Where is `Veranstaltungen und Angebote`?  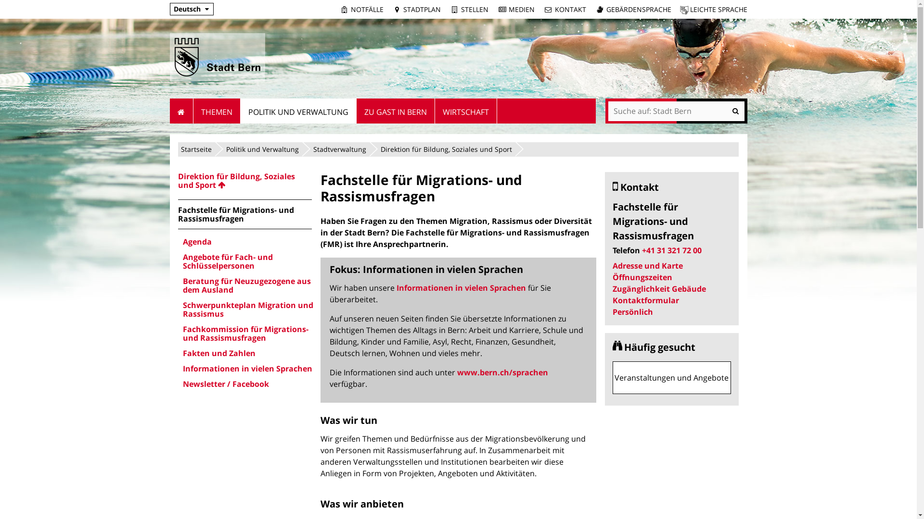
Veranstaltungen und Angebote is located at coordinates (672, 378).